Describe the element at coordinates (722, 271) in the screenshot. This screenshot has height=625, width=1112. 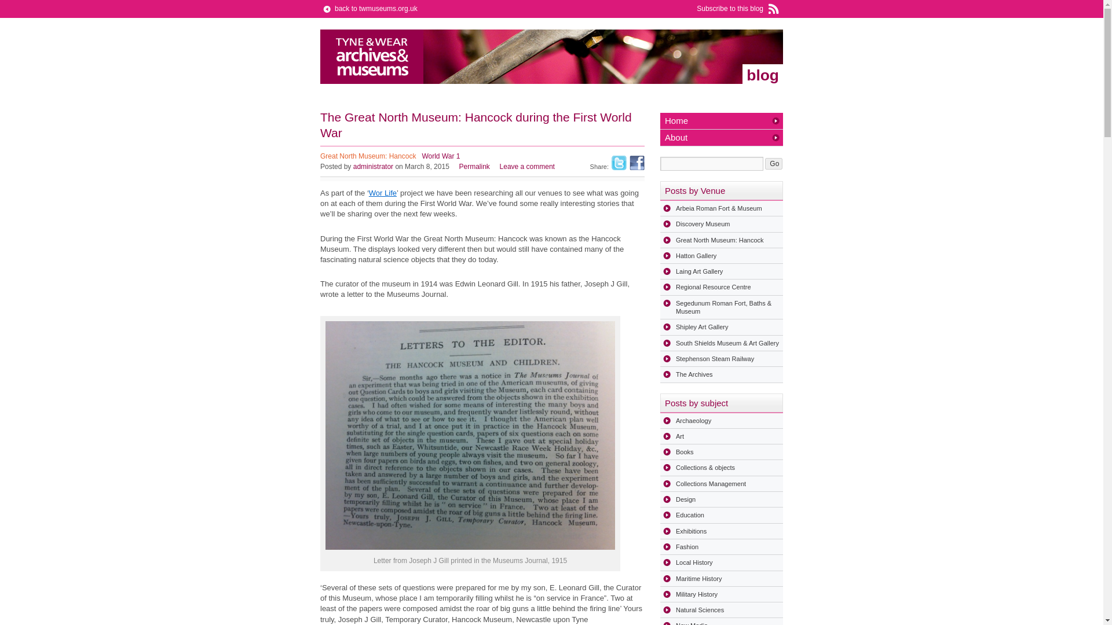
I see `Laing Art Gallery` at that location.